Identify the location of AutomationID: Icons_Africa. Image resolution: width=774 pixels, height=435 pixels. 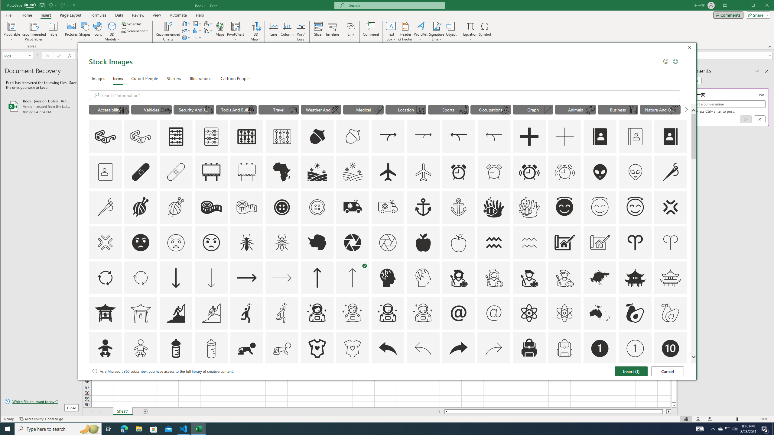
(282, 172).